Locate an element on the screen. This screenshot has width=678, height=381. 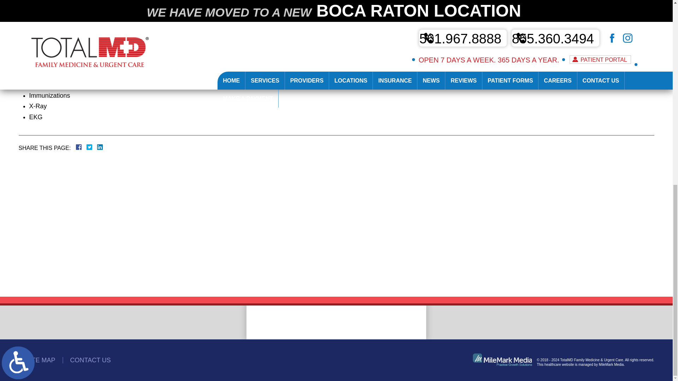
MileMark Media - Practice Growth Solutions is located at coordinates (502, 359).